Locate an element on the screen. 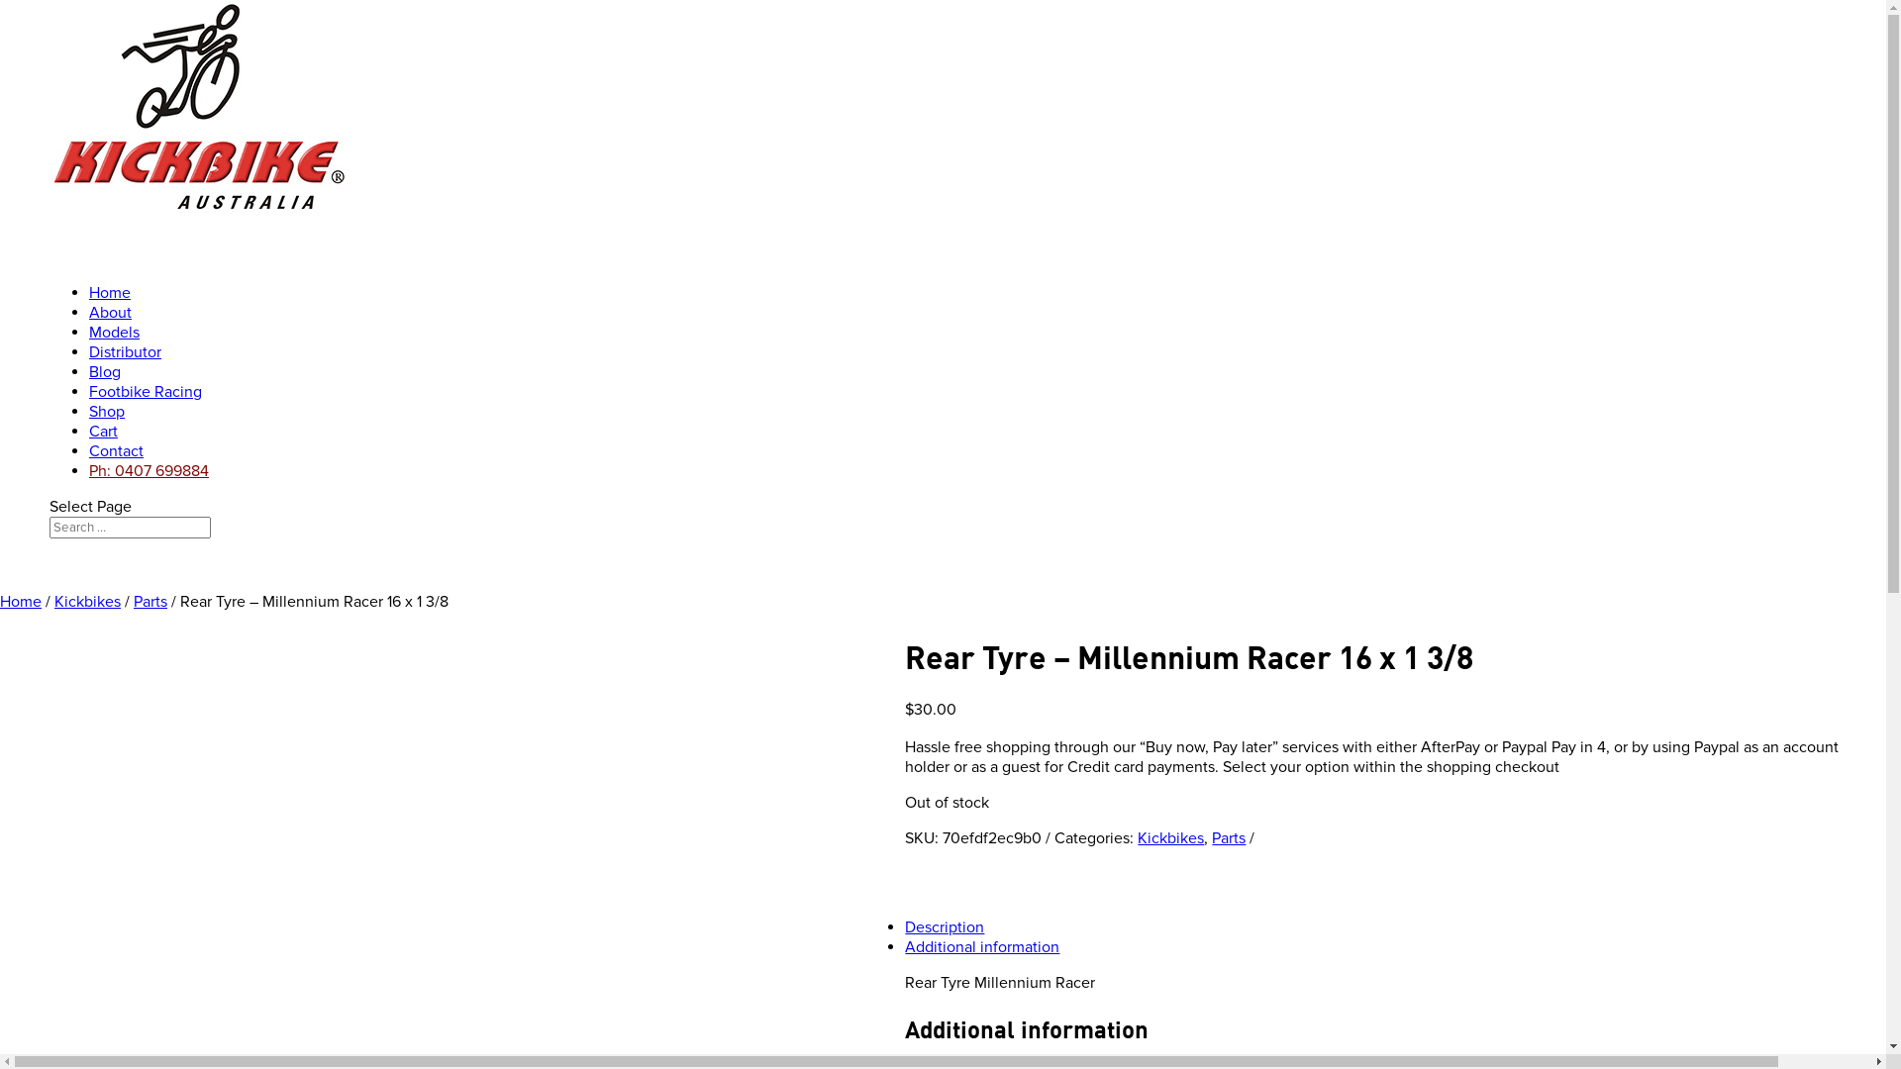 The height and width of the screenshot is (1069, 1901). Home is located at coordinates (21, 602).